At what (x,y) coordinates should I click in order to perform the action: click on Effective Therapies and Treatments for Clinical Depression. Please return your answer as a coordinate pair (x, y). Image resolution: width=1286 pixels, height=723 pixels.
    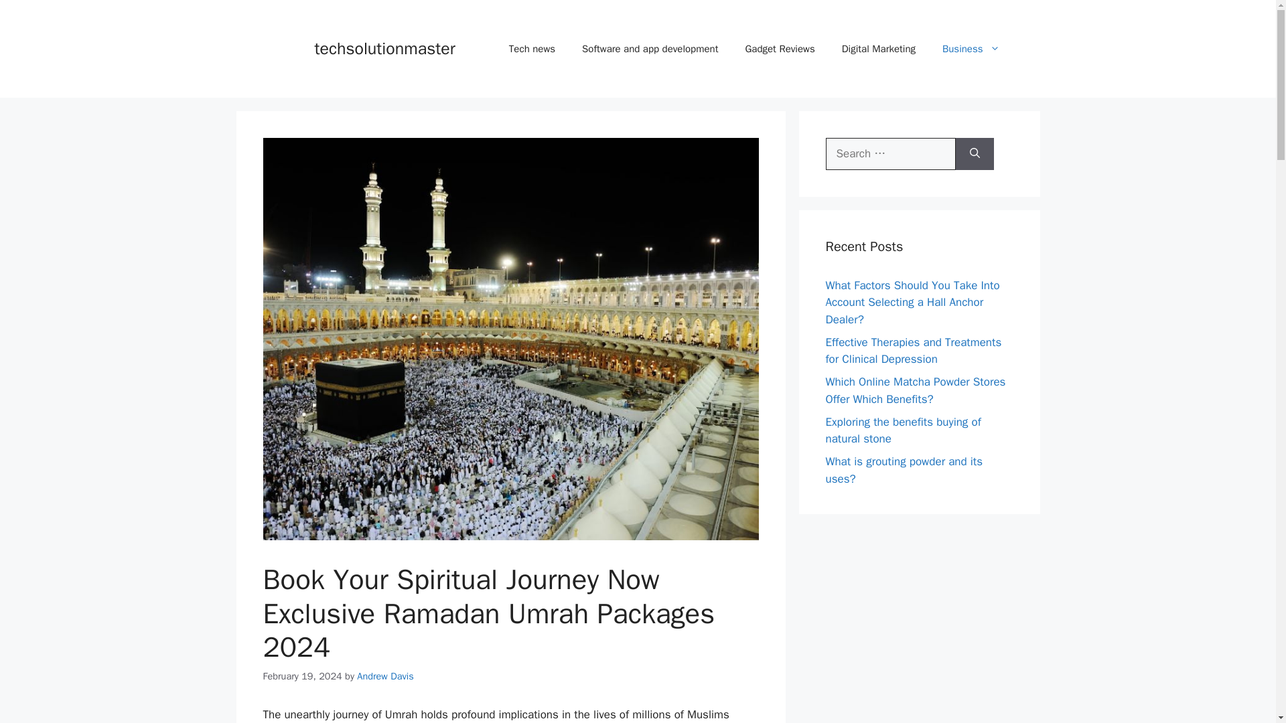
    Looking at the image, I should click on (914, 350).